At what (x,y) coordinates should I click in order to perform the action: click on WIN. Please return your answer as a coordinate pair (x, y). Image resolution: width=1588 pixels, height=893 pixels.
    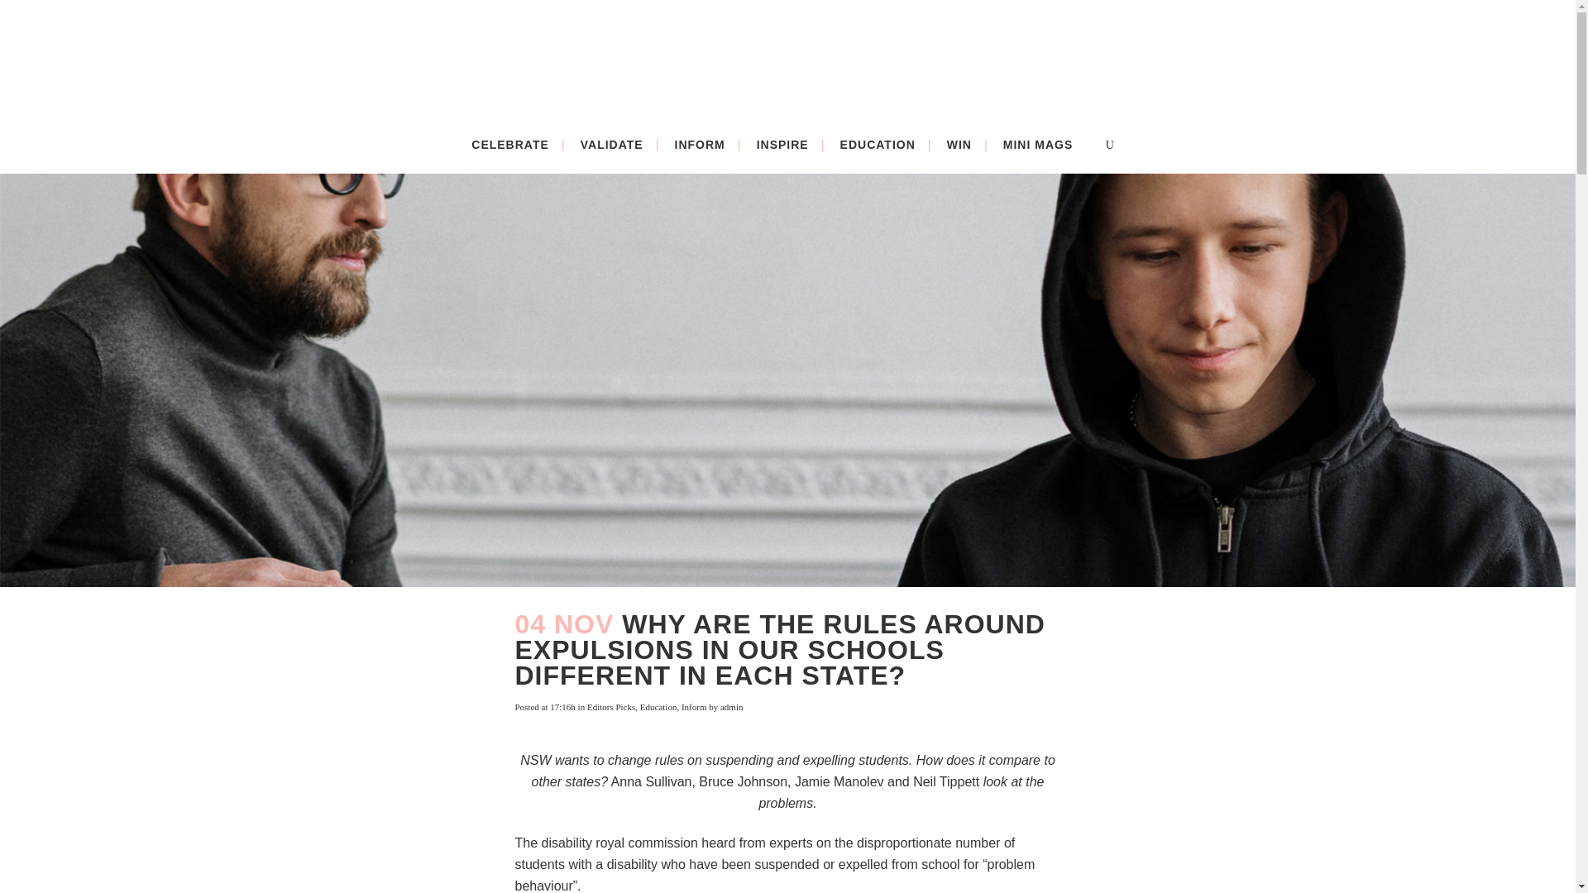
    Looking at the image, I should click on (959, 144).